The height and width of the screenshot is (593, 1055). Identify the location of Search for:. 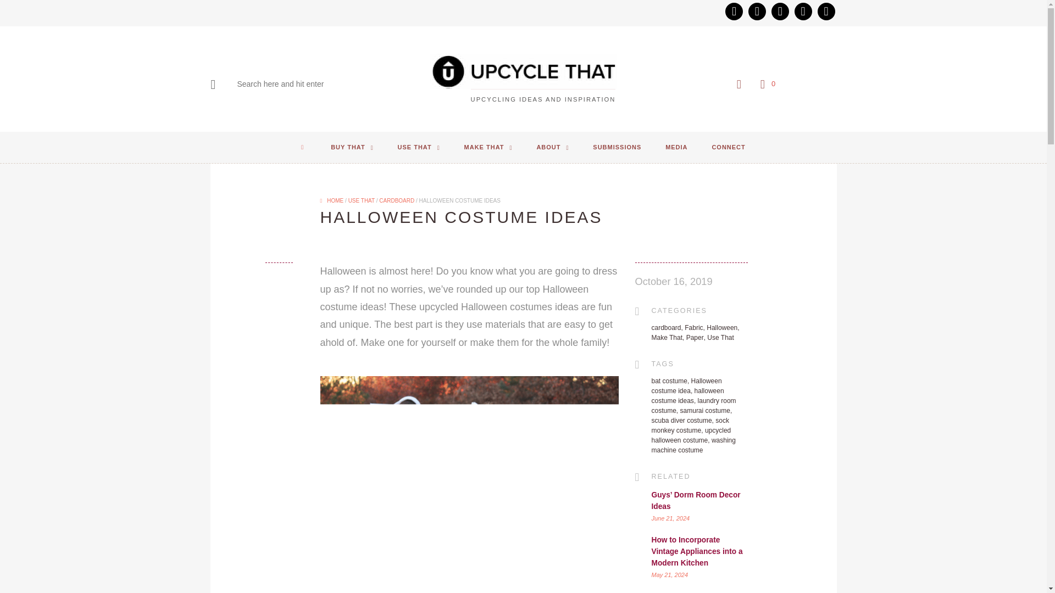
(291, 84).